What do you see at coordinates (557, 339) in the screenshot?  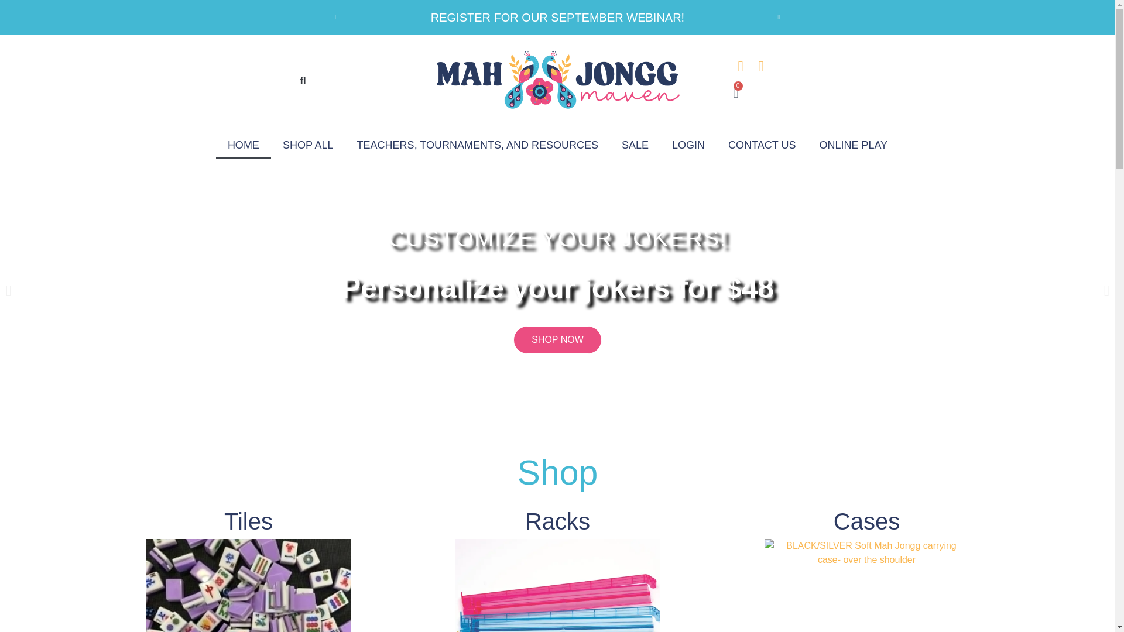 I see `SHOP NOW` at bounding box center [557, 339].